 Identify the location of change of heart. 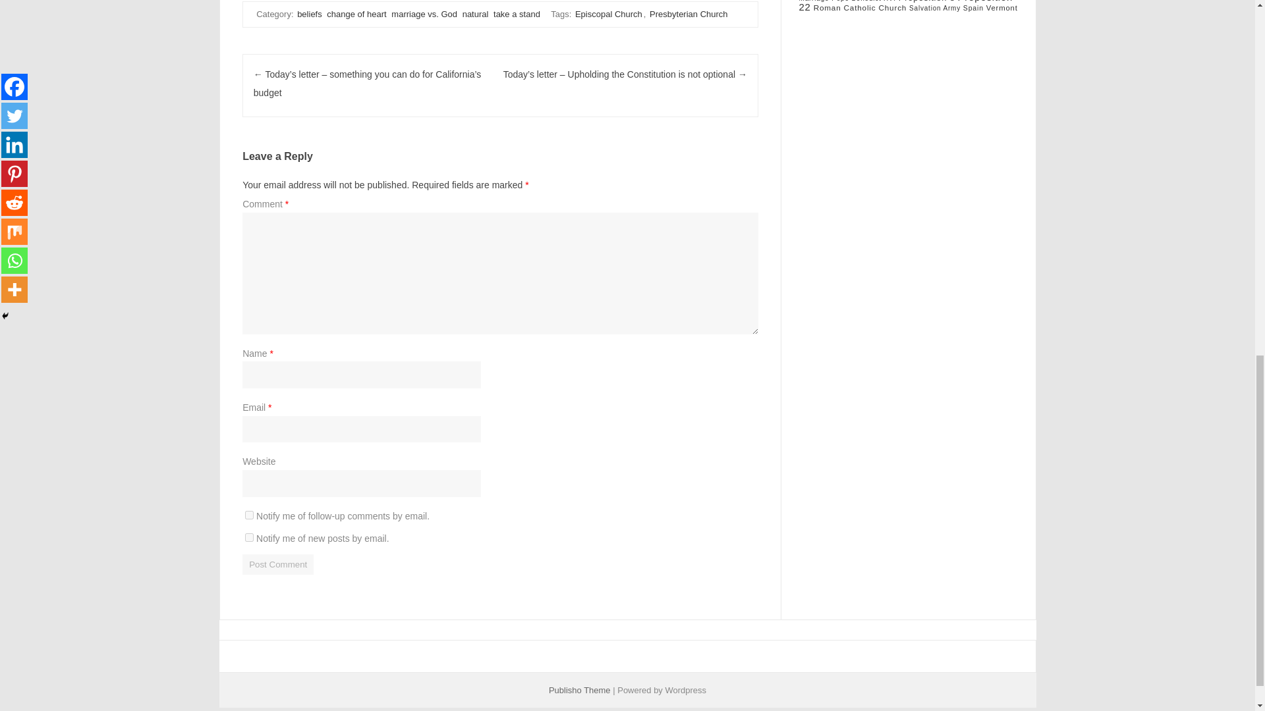
(356, 14).